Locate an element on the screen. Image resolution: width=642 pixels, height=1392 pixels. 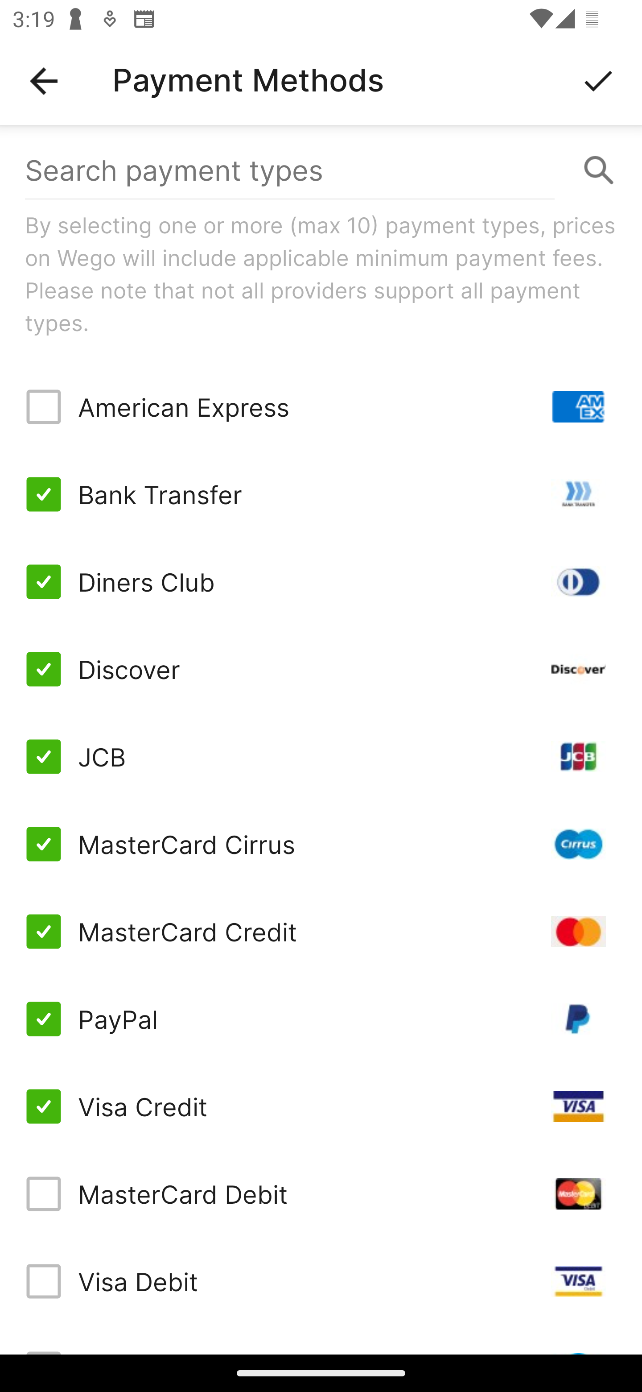
Search payment types  is located at coordinates (321, 170).